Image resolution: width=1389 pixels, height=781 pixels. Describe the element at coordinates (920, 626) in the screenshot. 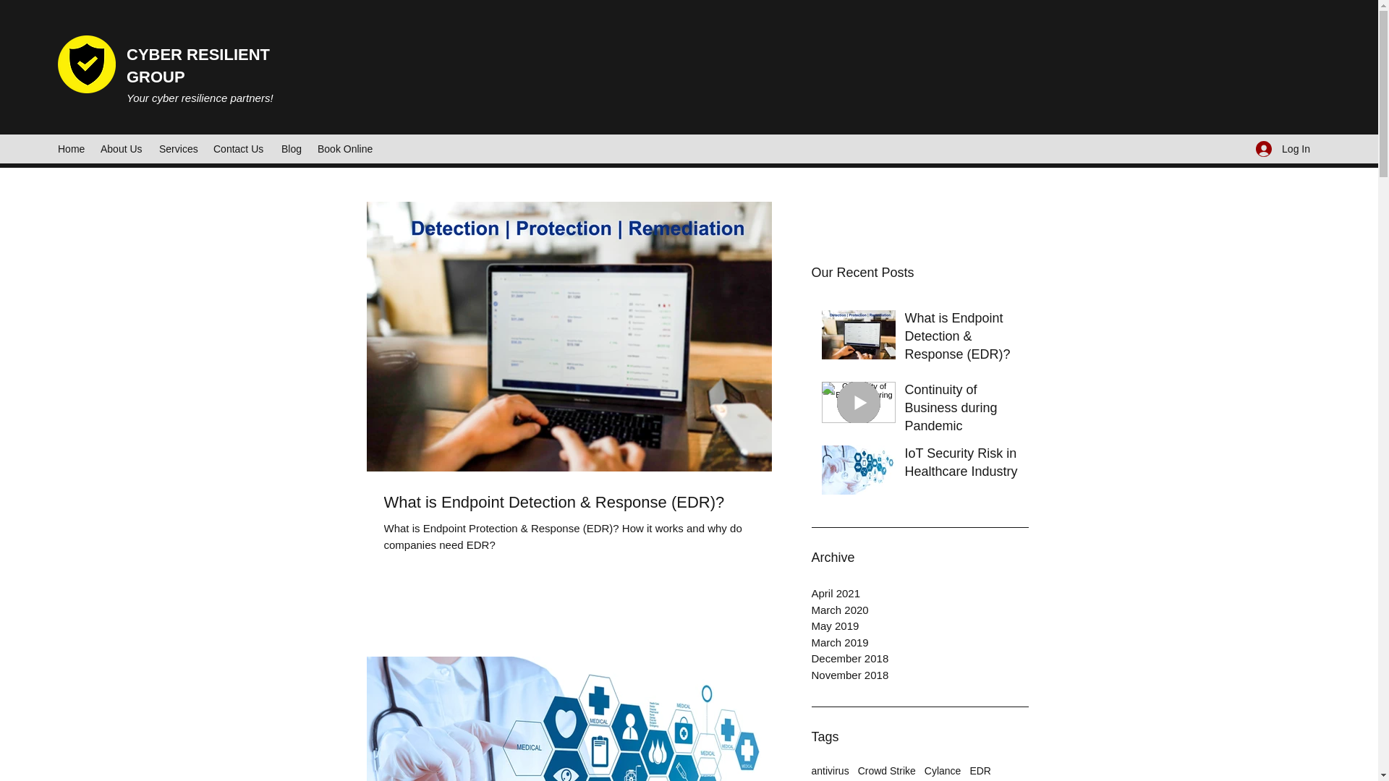

I see `May 2019` at that location.